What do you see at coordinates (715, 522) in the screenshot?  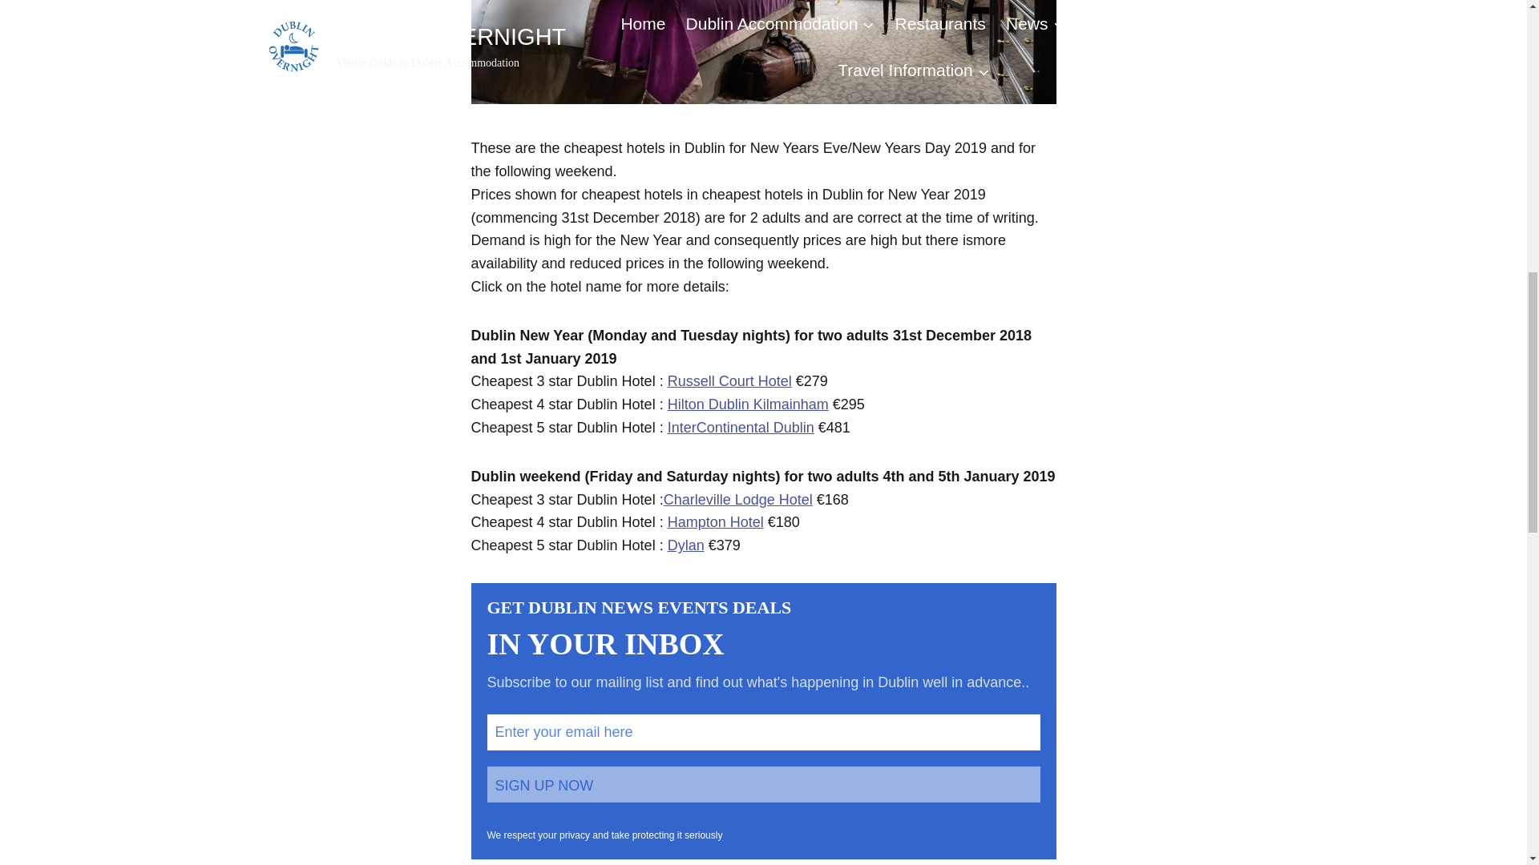 I see `Hampton Hotel` at bounding box center [715, 522].